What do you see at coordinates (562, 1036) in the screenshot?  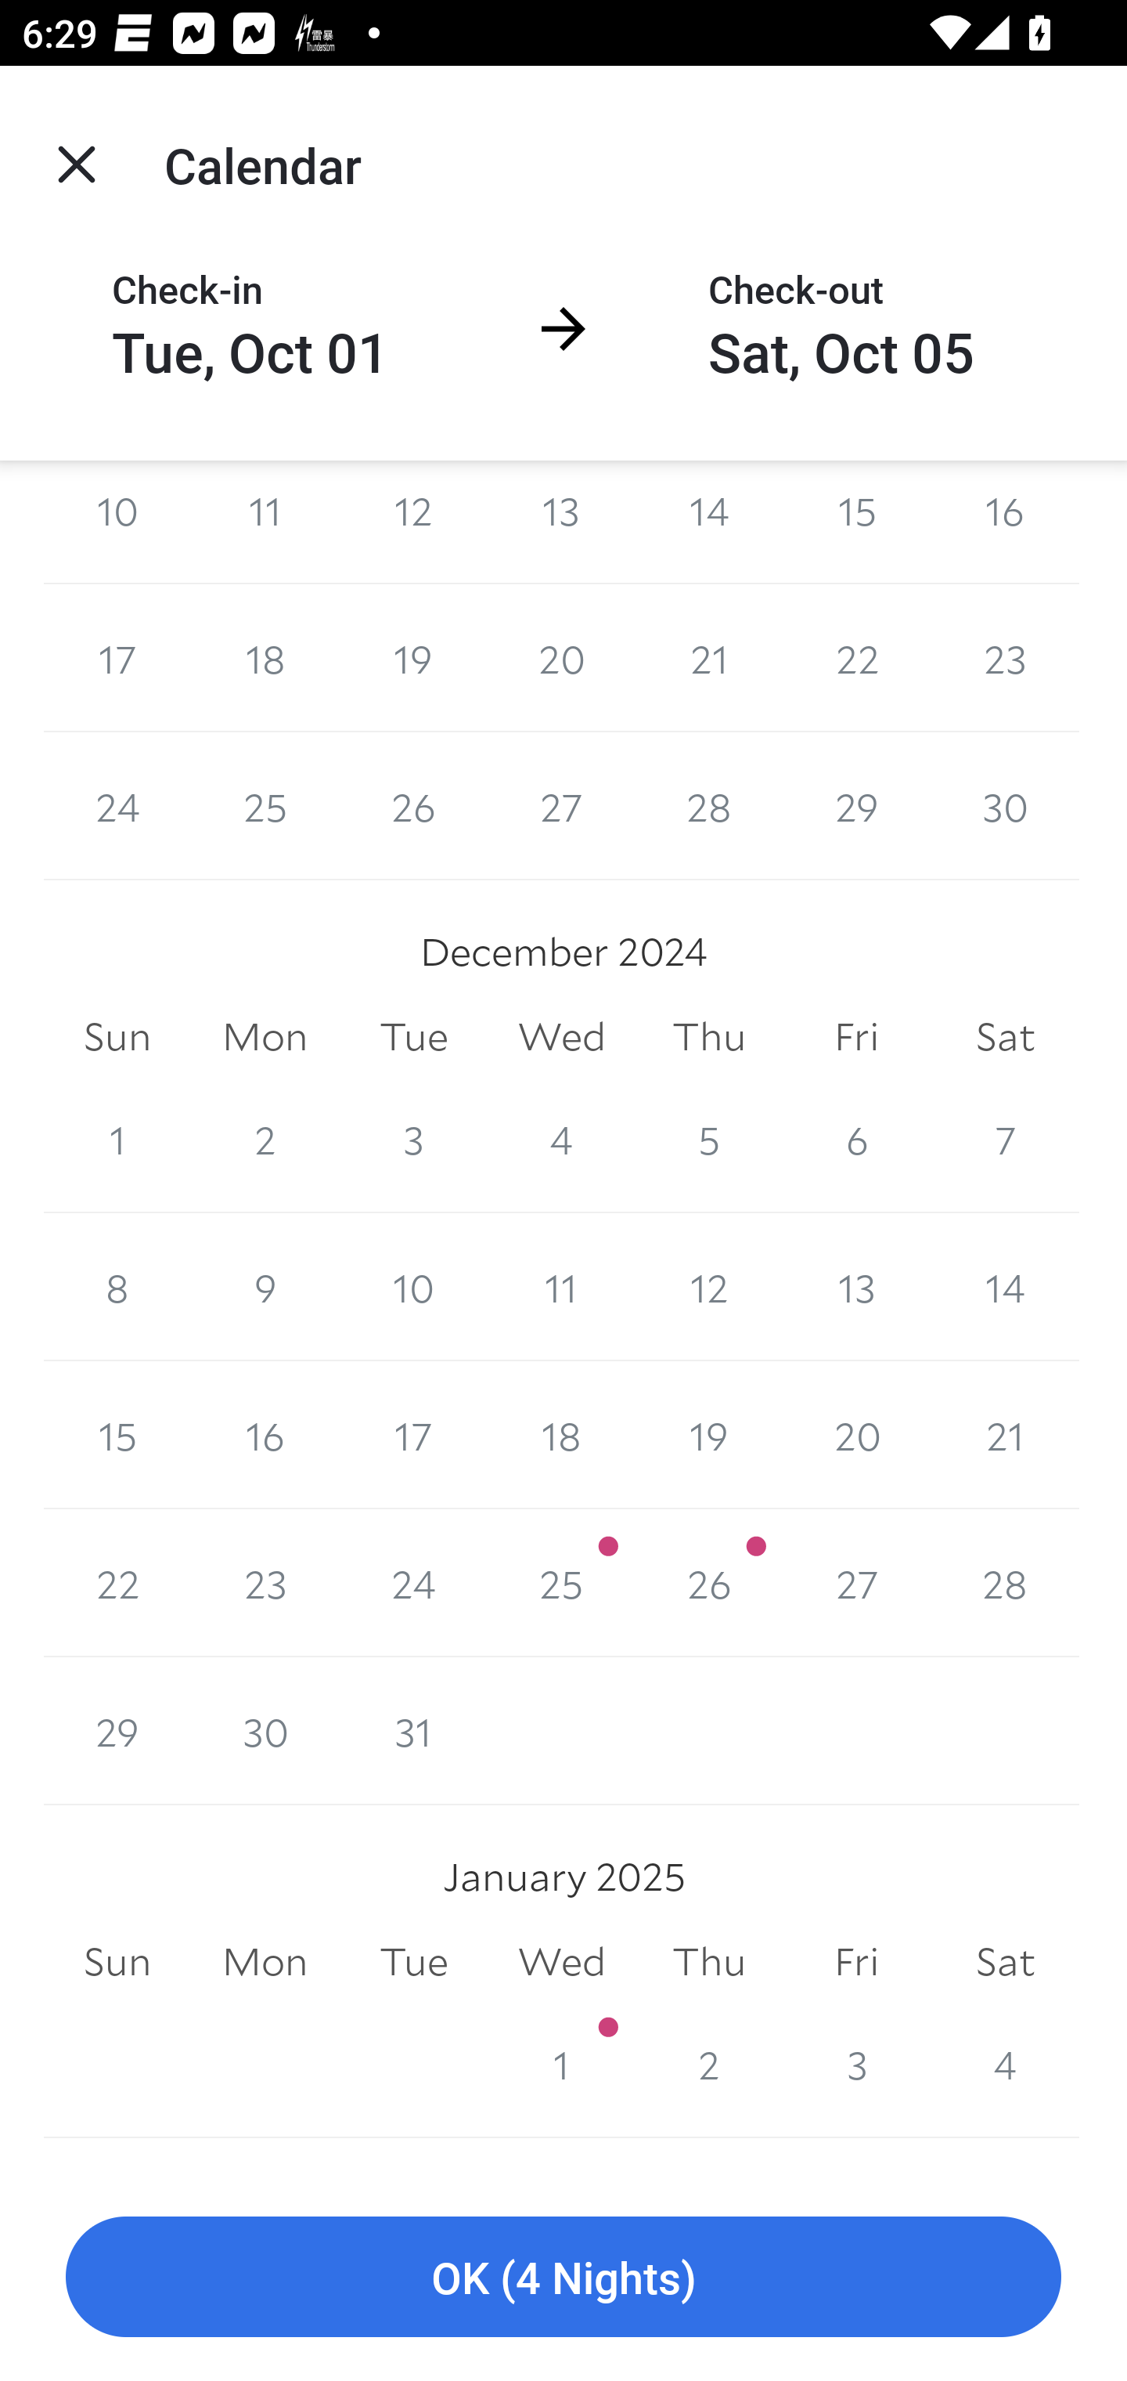 I see `Wed` at bounding box center [562, 1036].